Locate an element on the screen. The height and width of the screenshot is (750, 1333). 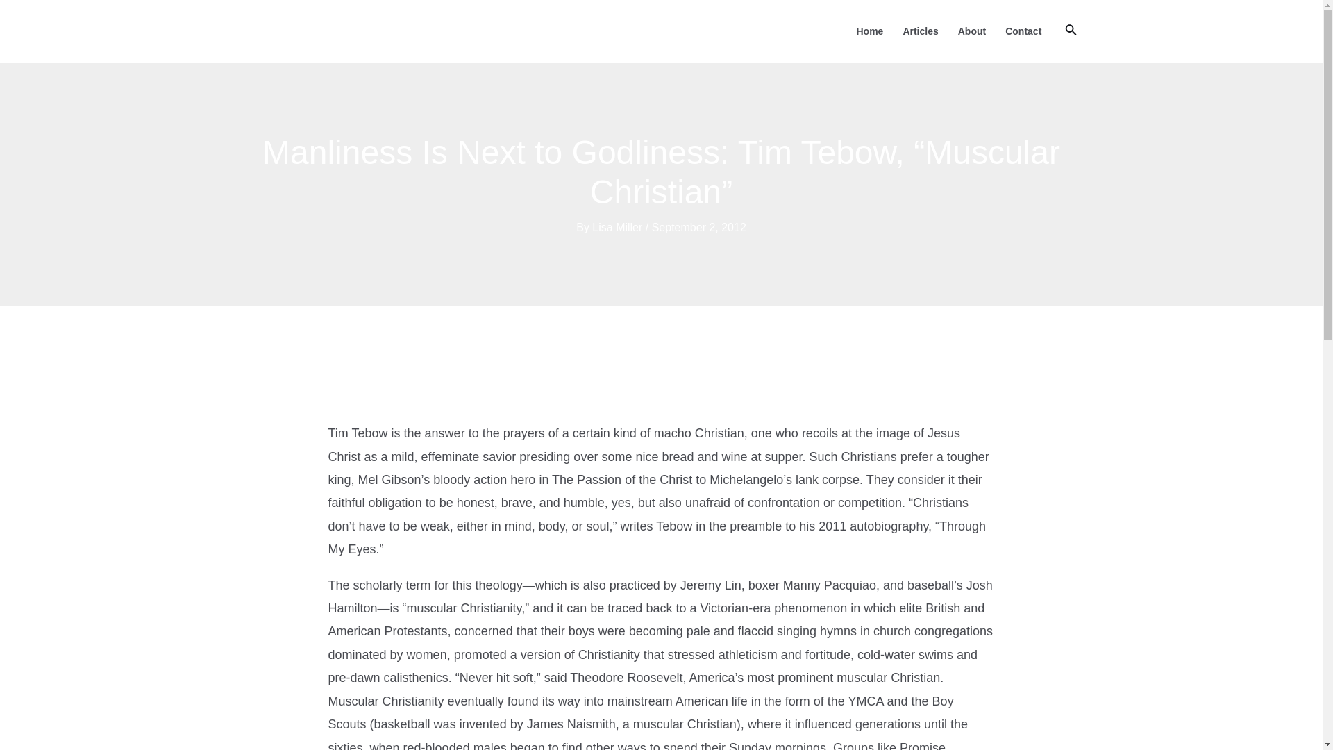
Contact is located at coordinates (1023, 31).